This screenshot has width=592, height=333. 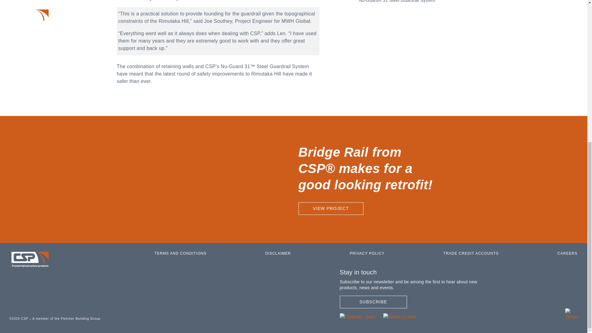 I want to click on CSP, so click(x=572, y=314).